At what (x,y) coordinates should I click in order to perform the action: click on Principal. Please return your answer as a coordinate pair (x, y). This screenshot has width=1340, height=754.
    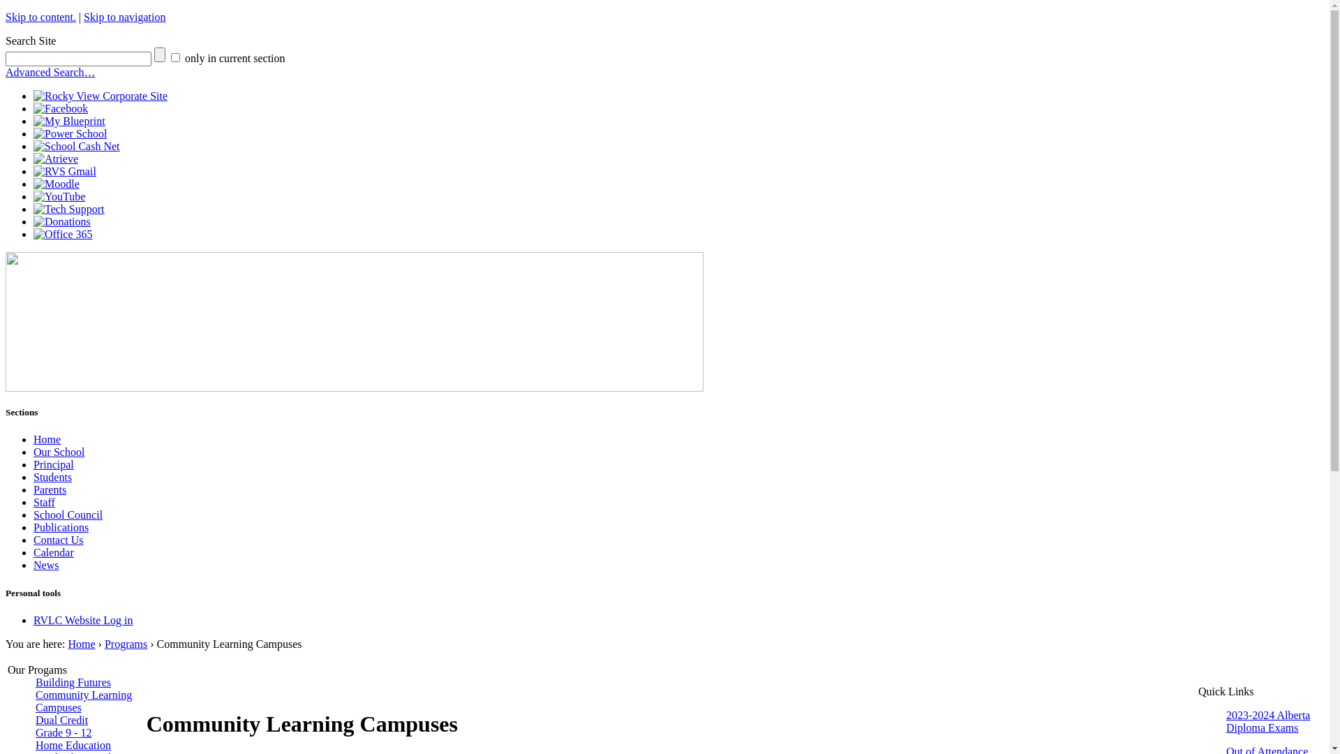
    Looking at the image, I should click on (54, 465).